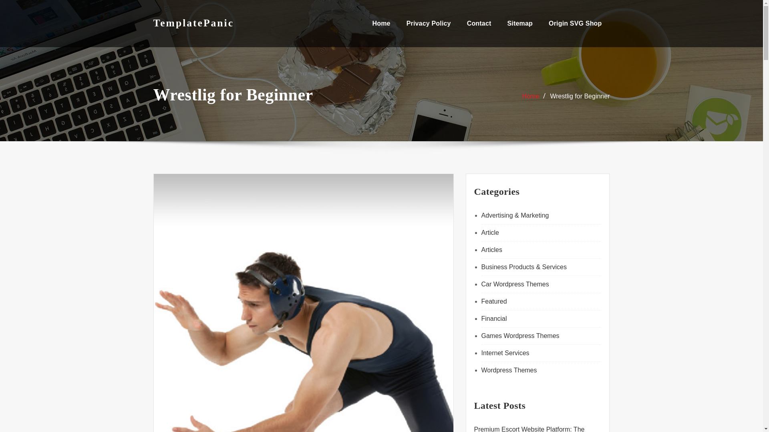 The image size is (769, 432). I want to click on Financial, so click(494, 318).